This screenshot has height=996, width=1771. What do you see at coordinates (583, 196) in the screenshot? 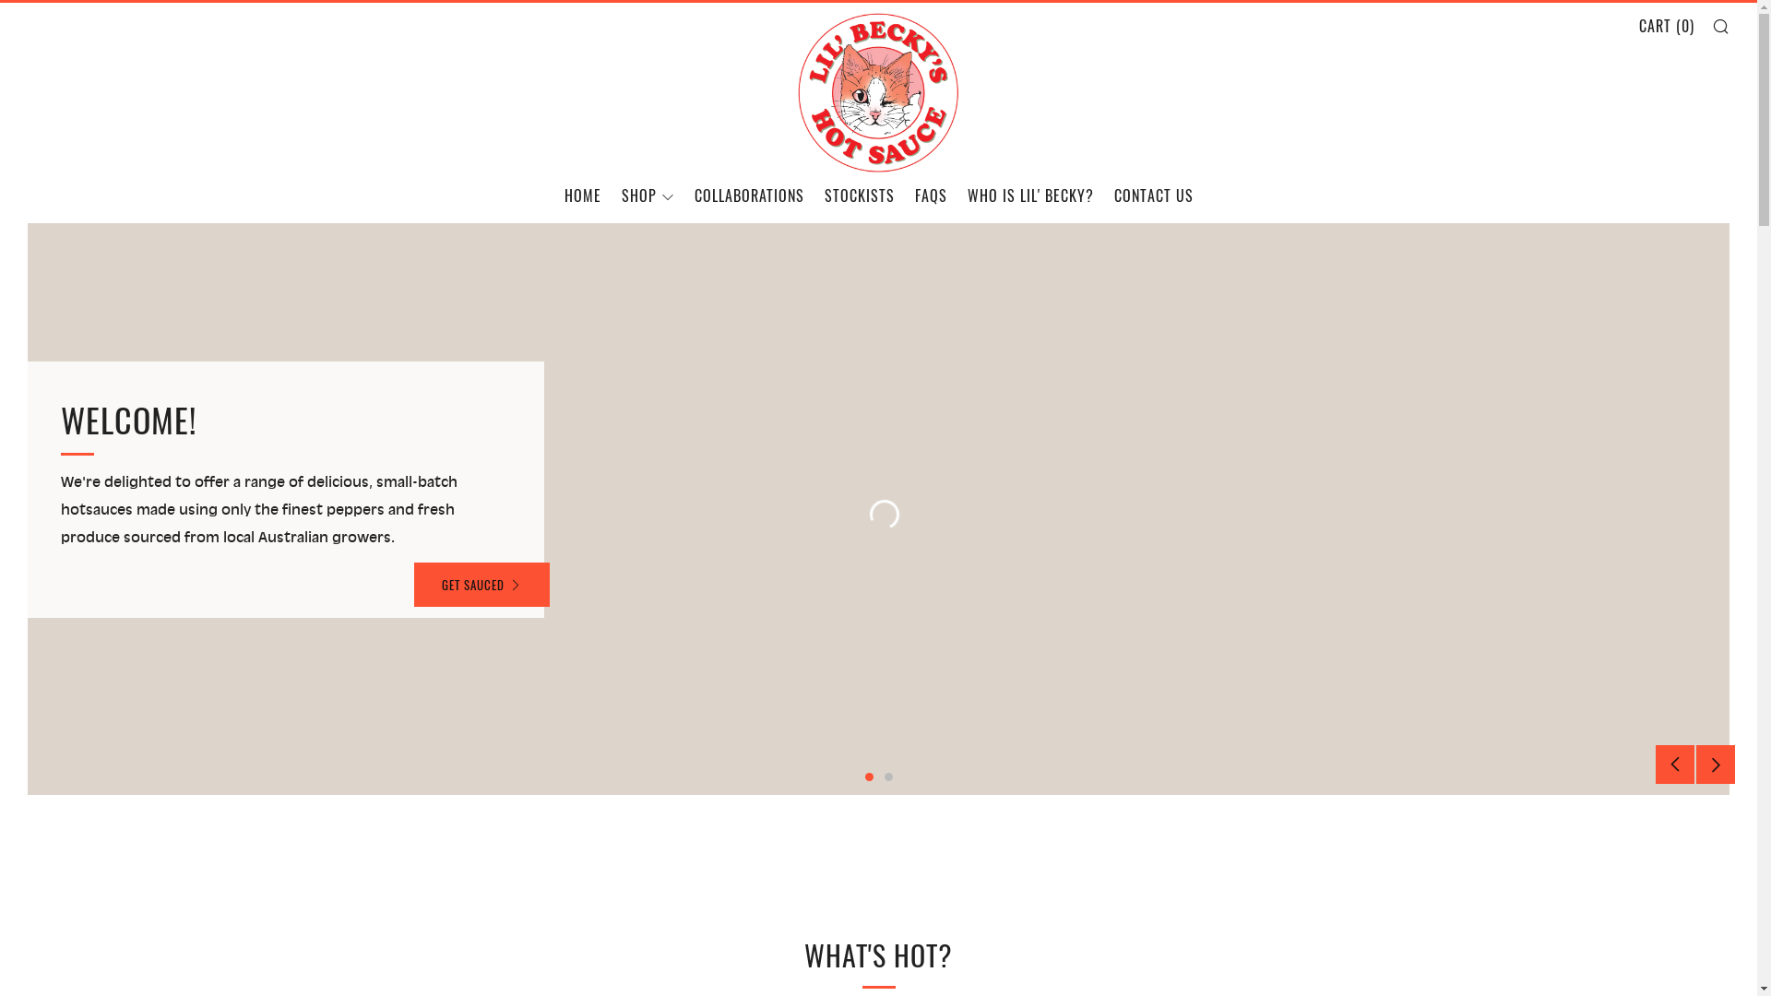
I see `HOME` at bounding box center [583, 196].